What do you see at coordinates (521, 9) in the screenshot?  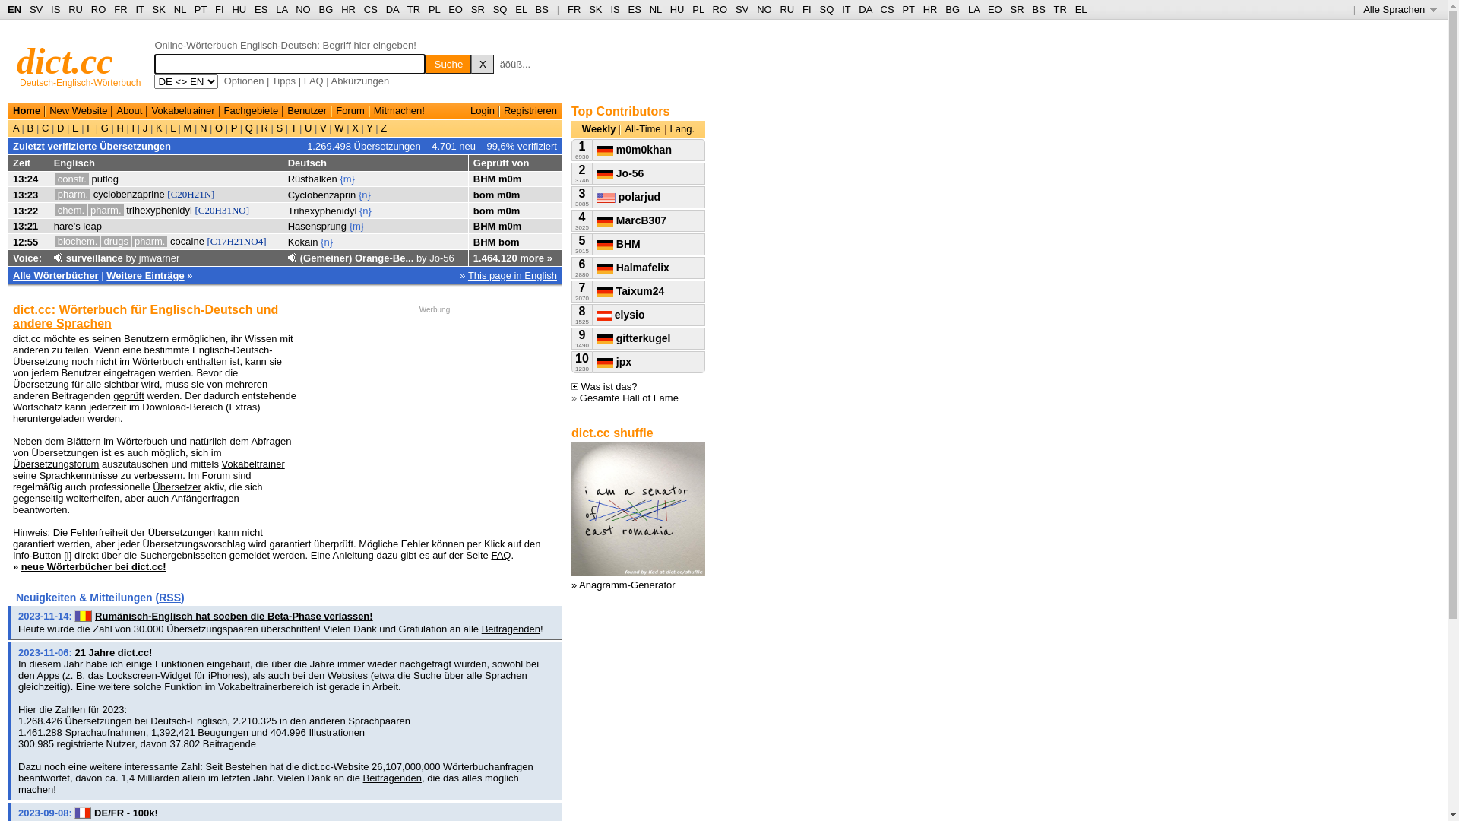 I see `EL` at bounding box center [521, 9].